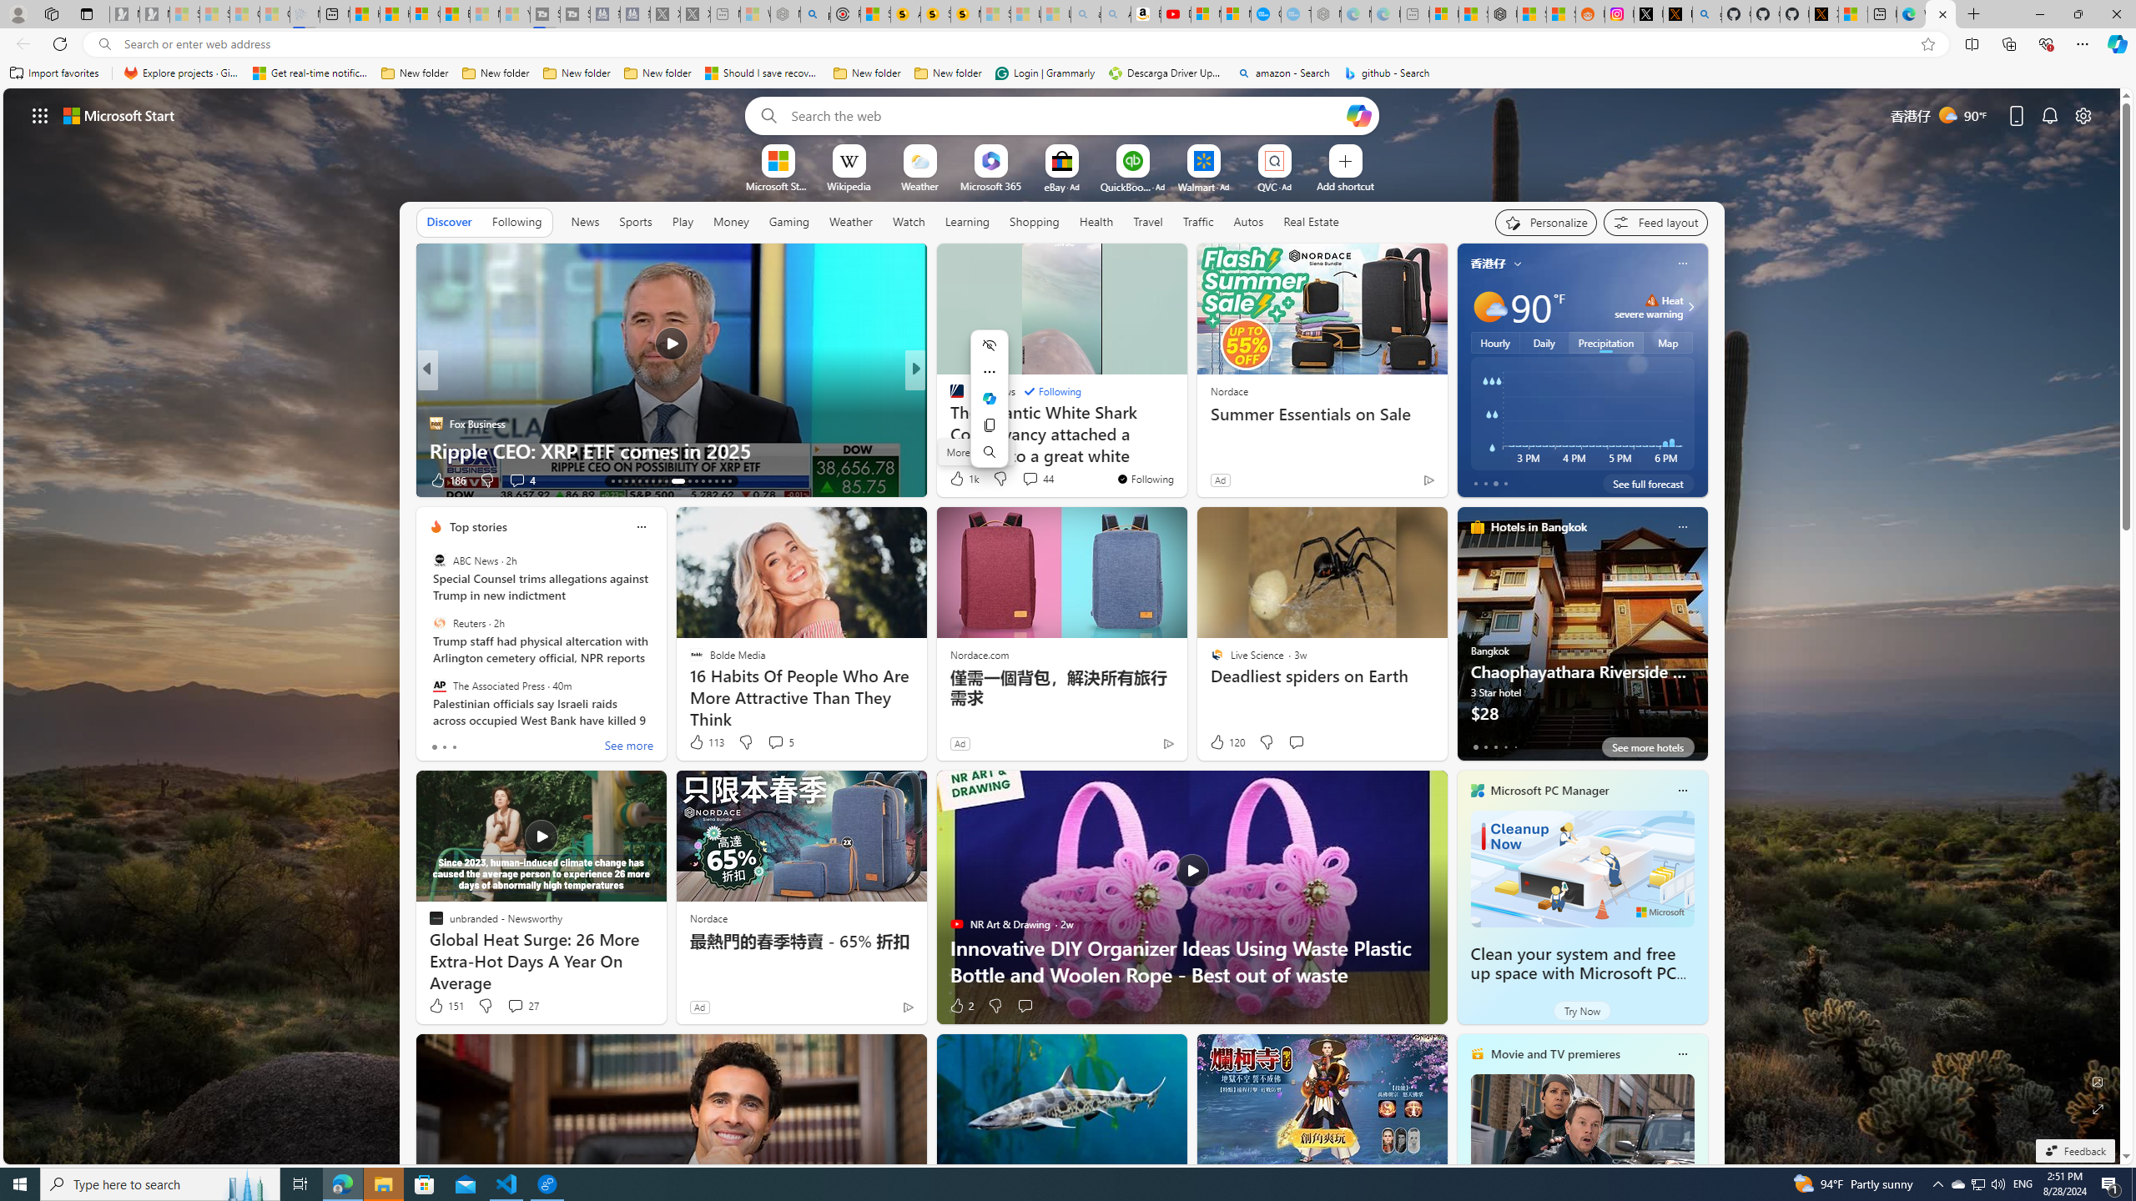 The image size is (2136, 1201). Describe the element at coordinates (961, 480) in the screenshot. I see `128 Like` at that location.